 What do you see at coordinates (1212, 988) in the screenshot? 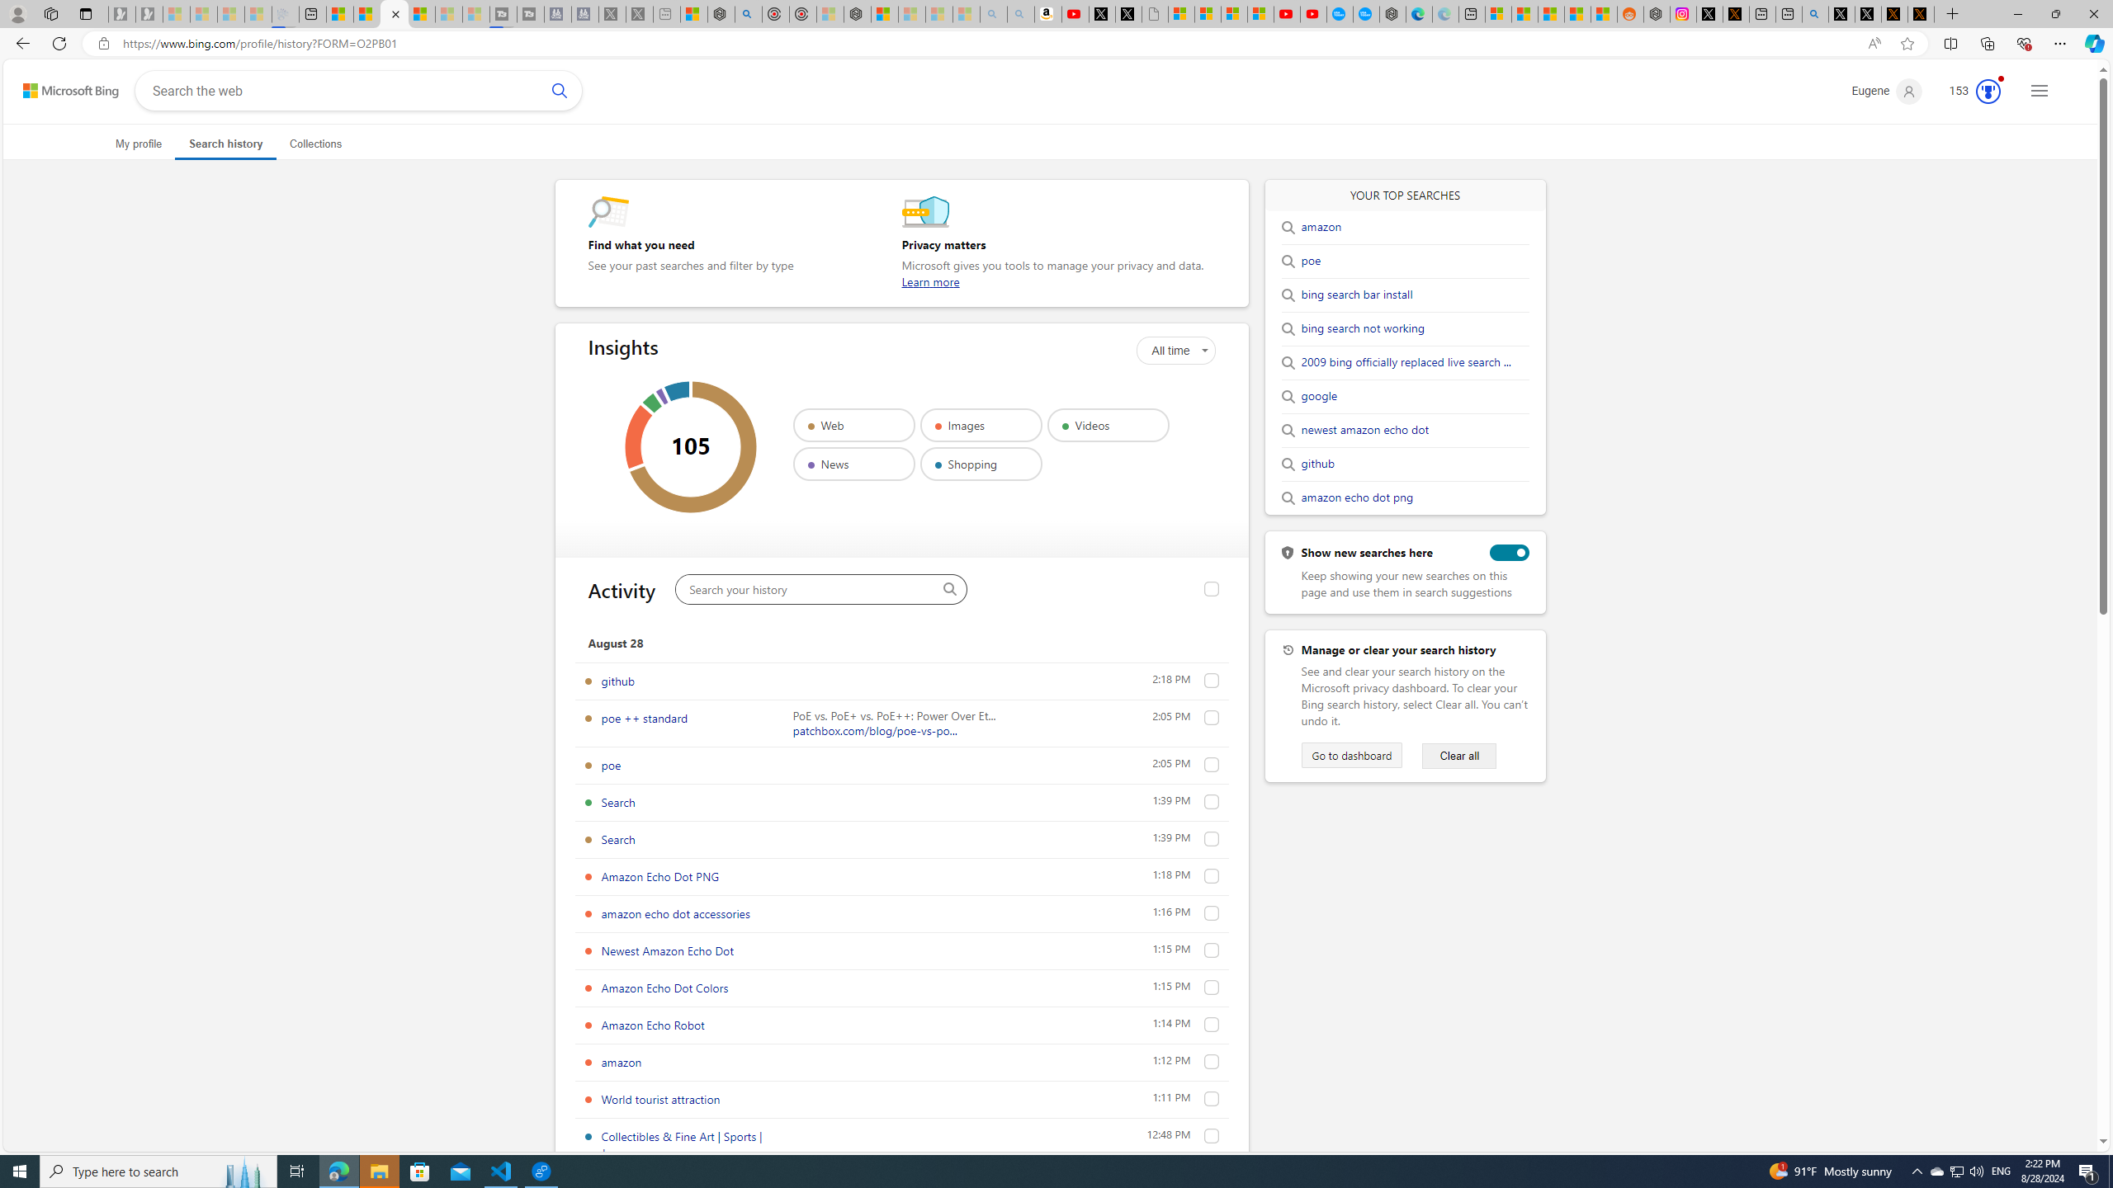
I see `Amazon Echo Dot Colors` at bounding box center [1212, 988].